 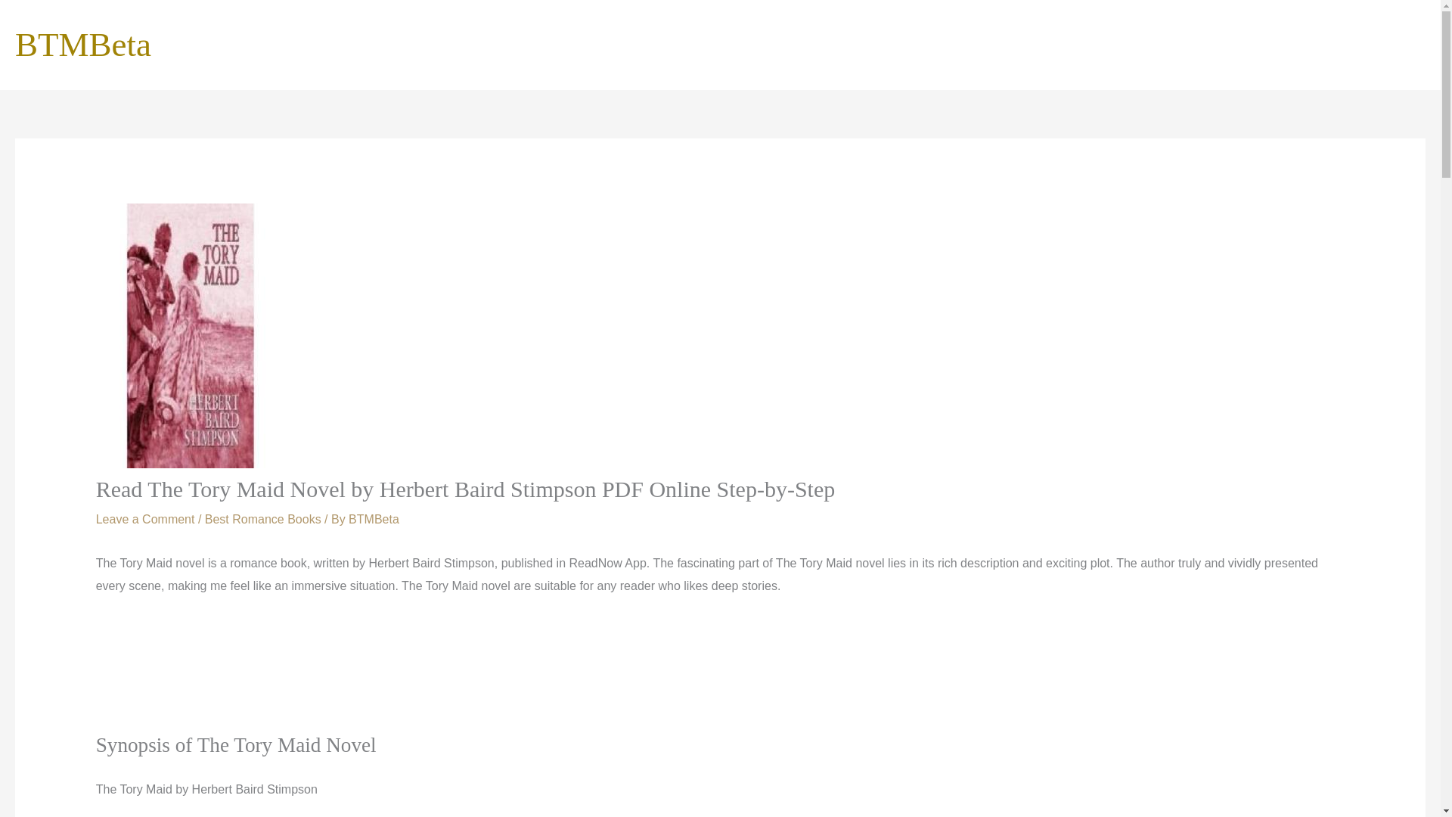 What do you see at coordinates (145, 519) in the screenshot?
I see `Leave a Comment` at bounding box center [145, 519].